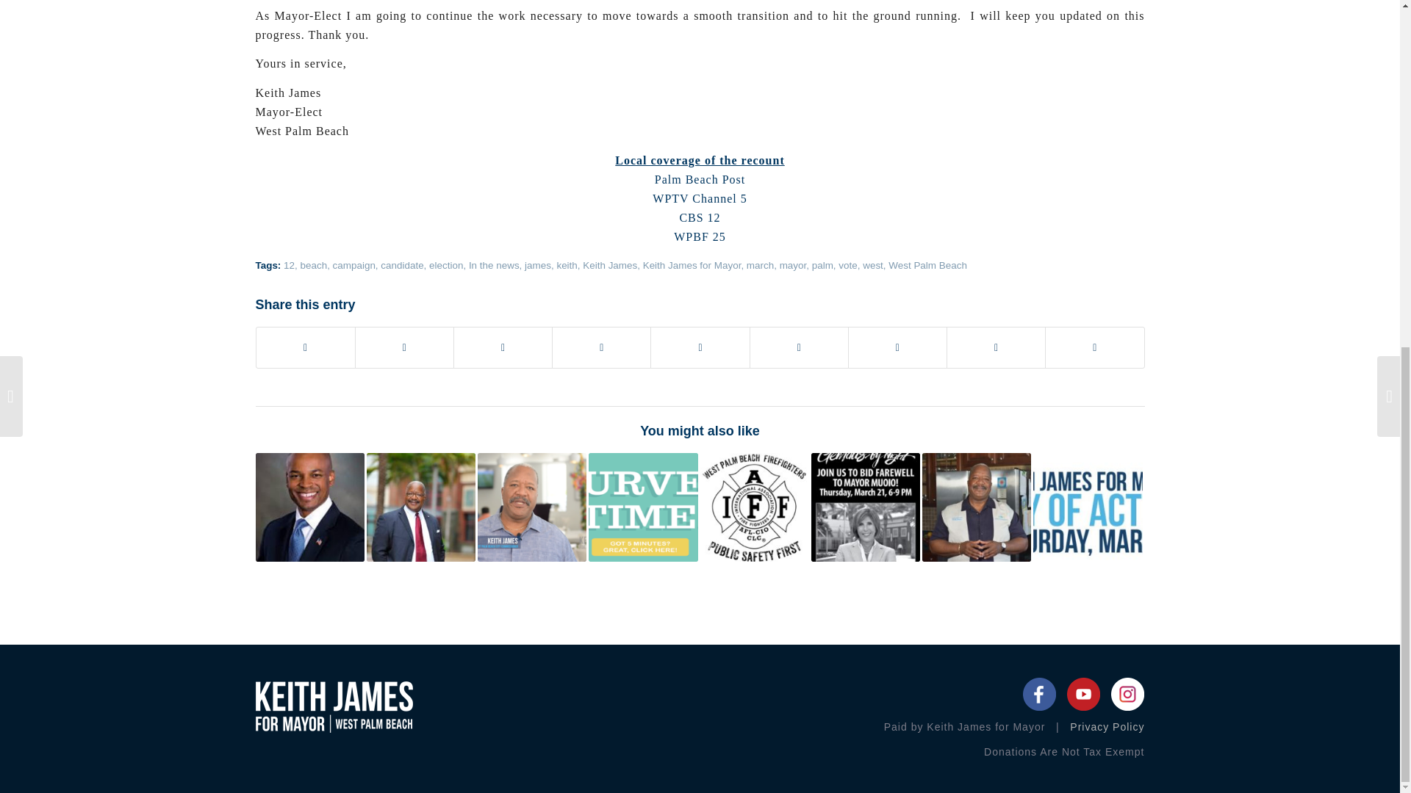 The image size is (1411, 793). I want to click on candidate, so click(402, 266).